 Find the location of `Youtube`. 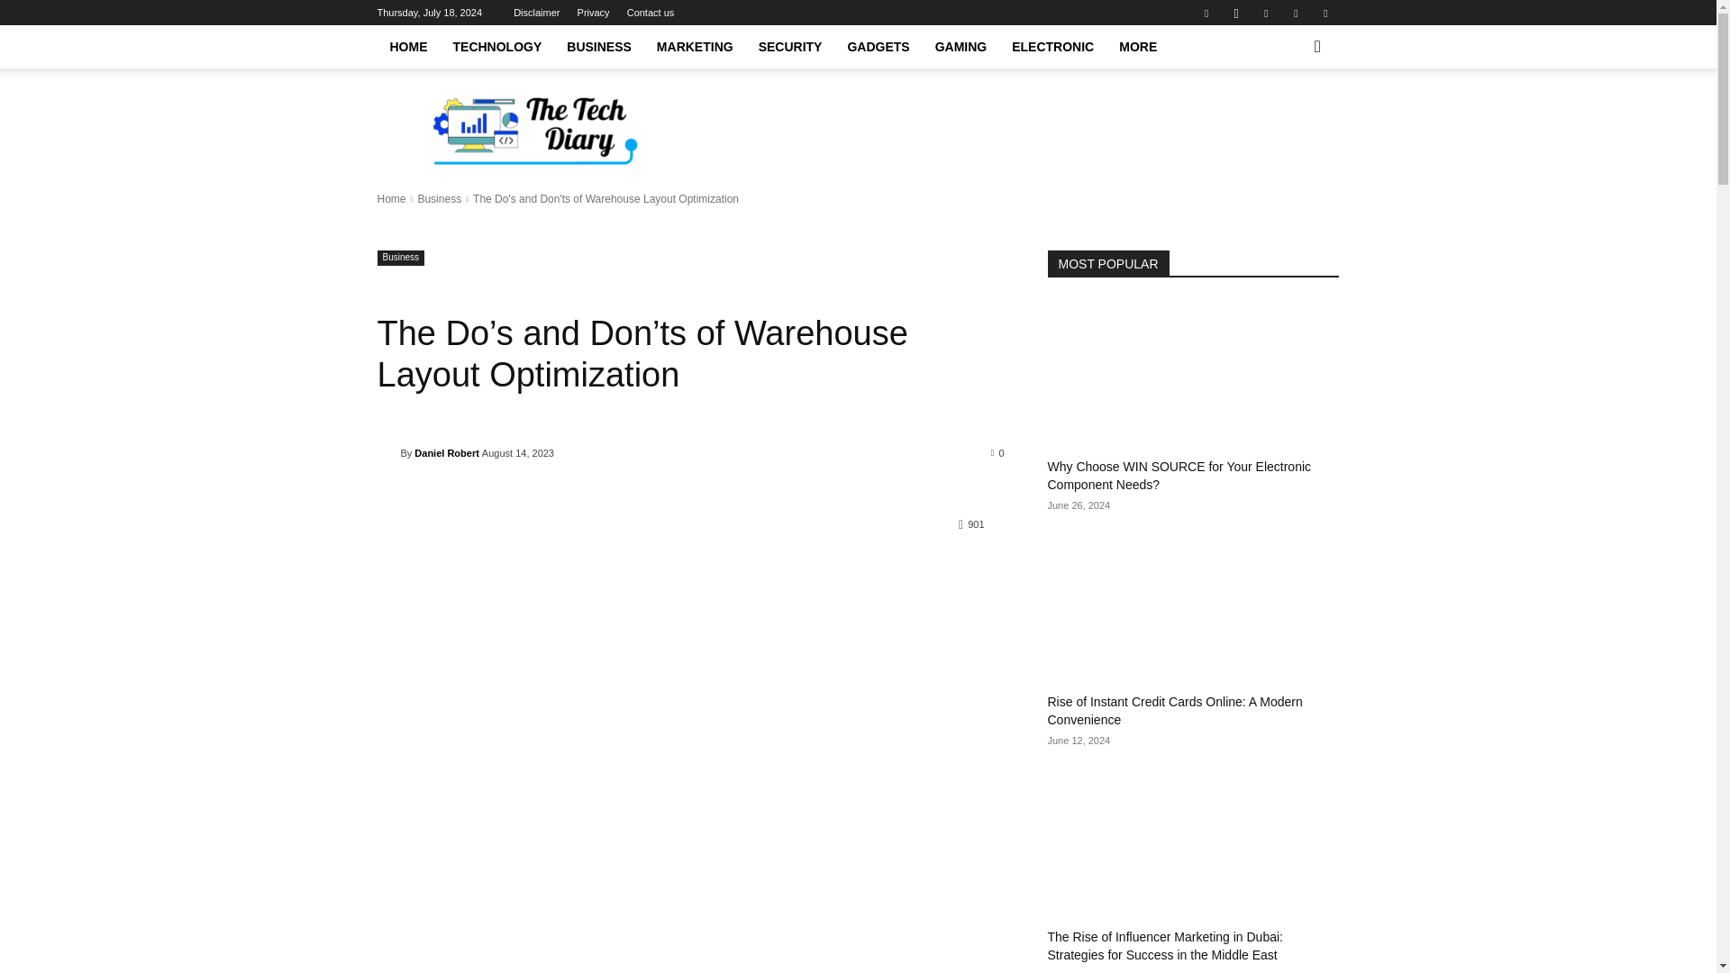

Youtube is located at coordinates (1325, 13).